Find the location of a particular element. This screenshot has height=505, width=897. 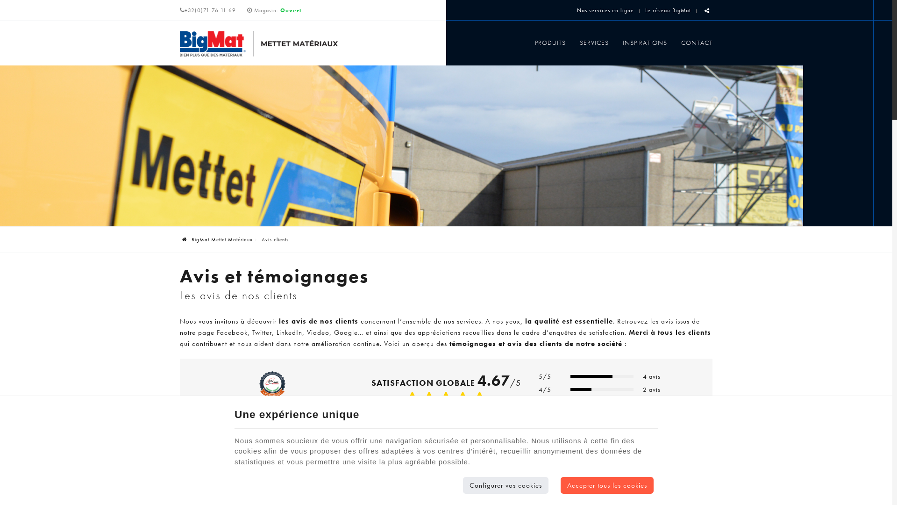

SERVICES is located at coordinates (594, 43).